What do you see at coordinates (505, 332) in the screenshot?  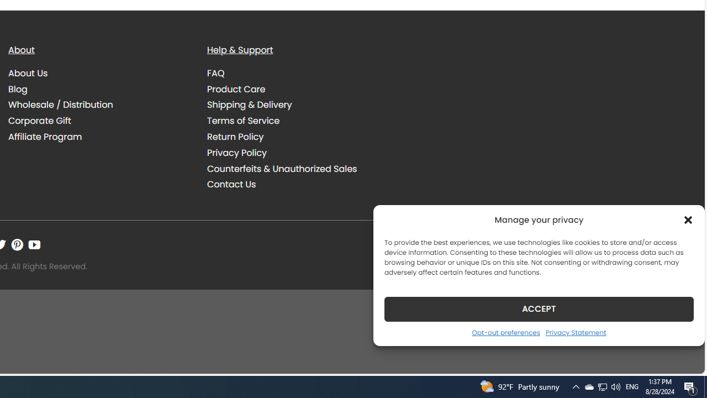 I see `Opt-out preferences` at bounding box center [505, 332].